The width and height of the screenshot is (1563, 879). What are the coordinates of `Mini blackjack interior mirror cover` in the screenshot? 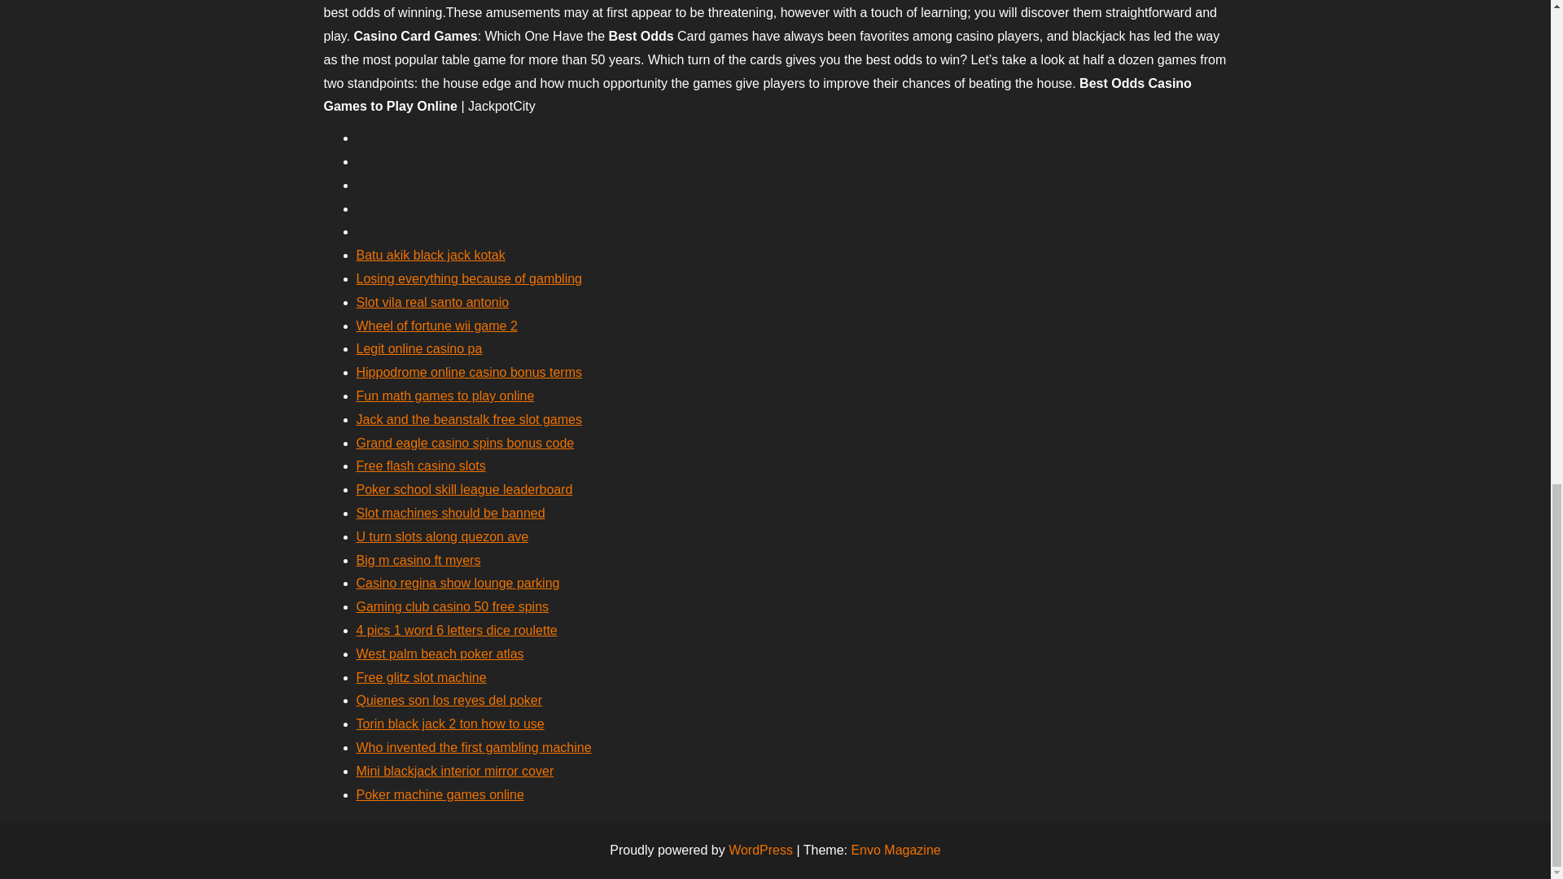 It's located at (455, 770).